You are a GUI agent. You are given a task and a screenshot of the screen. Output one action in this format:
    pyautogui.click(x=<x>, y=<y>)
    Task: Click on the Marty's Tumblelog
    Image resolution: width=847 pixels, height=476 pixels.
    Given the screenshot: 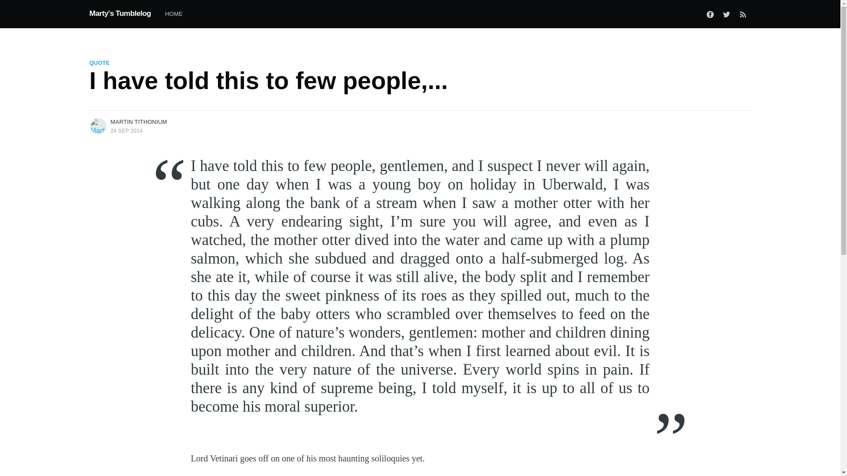 What is the action you would take?
    pyautogui.click(x=120, y=13)
    